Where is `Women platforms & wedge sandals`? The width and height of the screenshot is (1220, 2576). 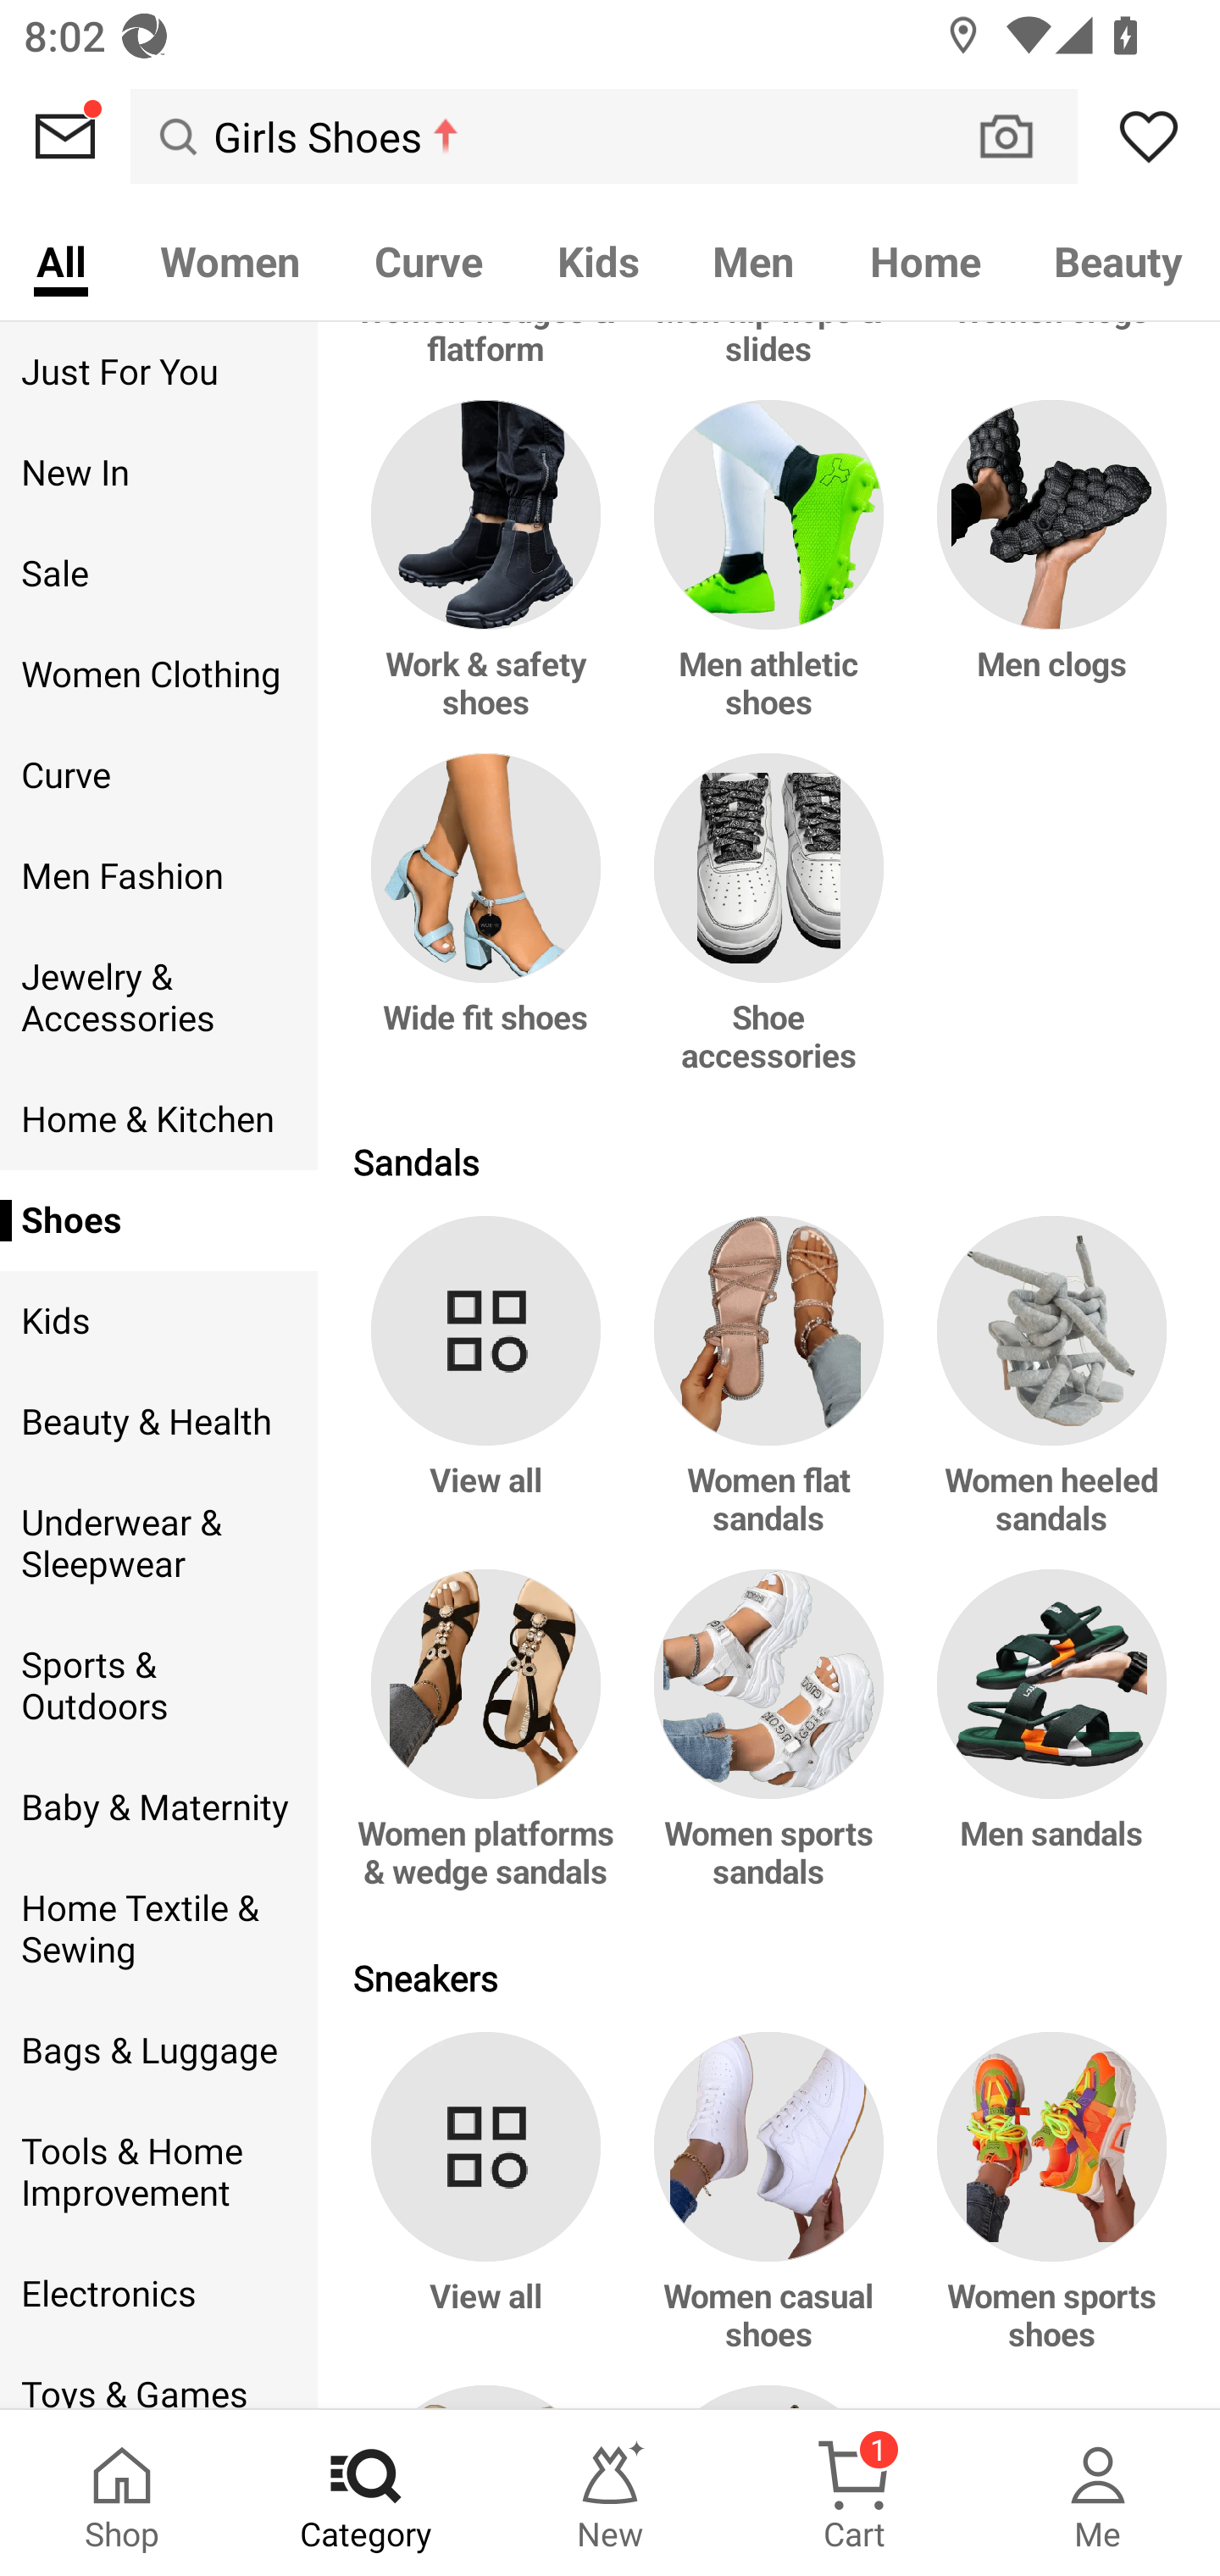
Women platforms & wedge sandals is located at coordinates (491, 1745).